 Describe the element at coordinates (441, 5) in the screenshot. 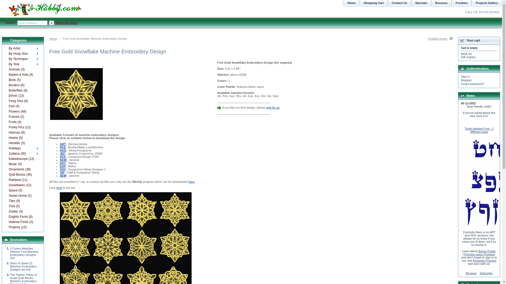

I see `Bonuses` at that location.